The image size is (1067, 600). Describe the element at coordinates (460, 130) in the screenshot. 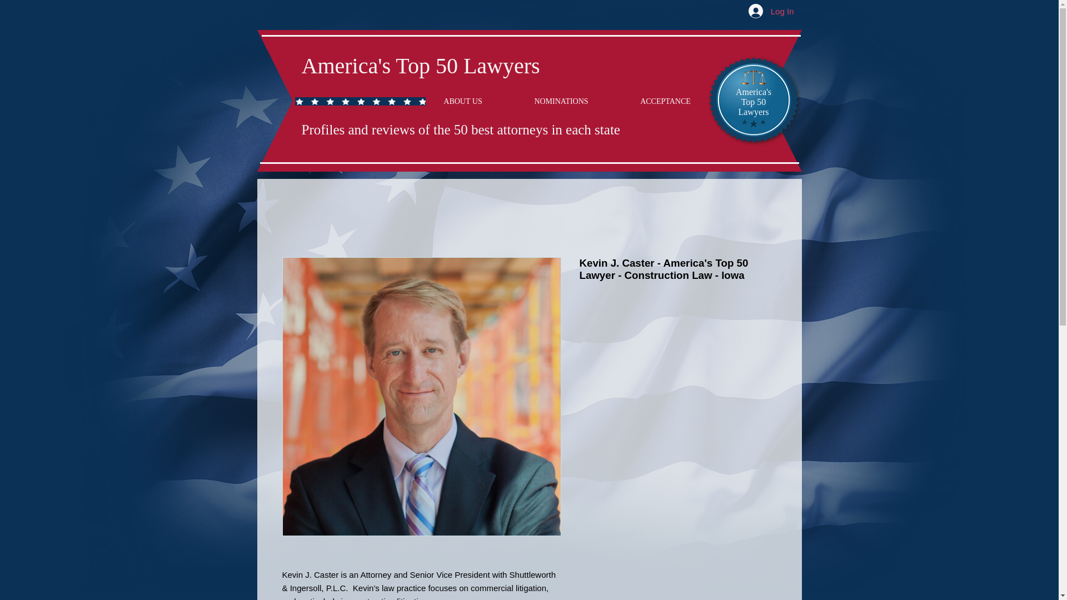

I see `Profiles and reviews of the 50 best attorneys in each state` at that location.